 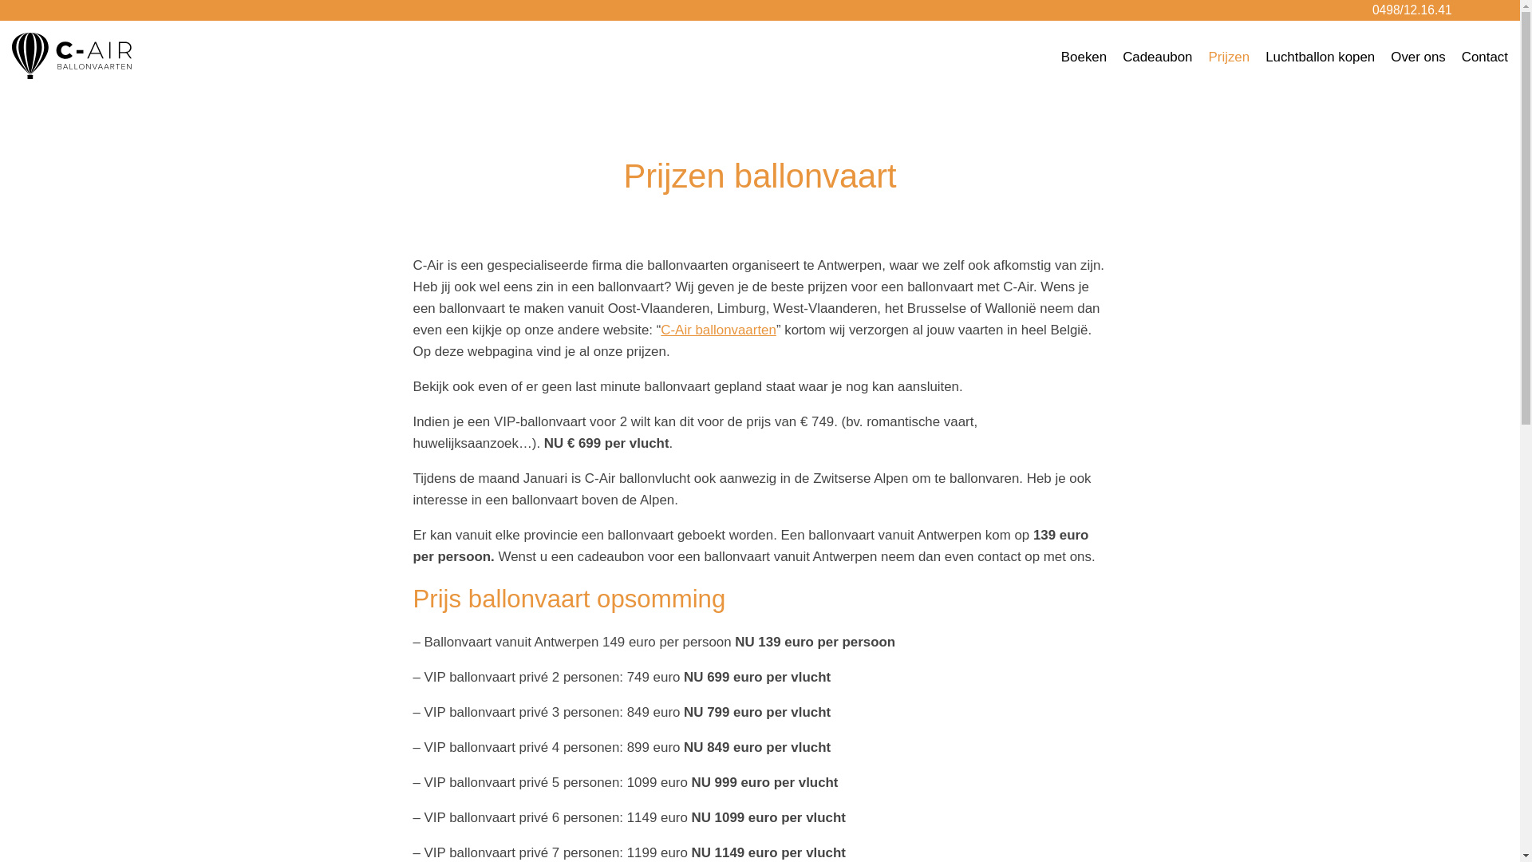 I want to click on Boeken, so click(x=1084, y=57).